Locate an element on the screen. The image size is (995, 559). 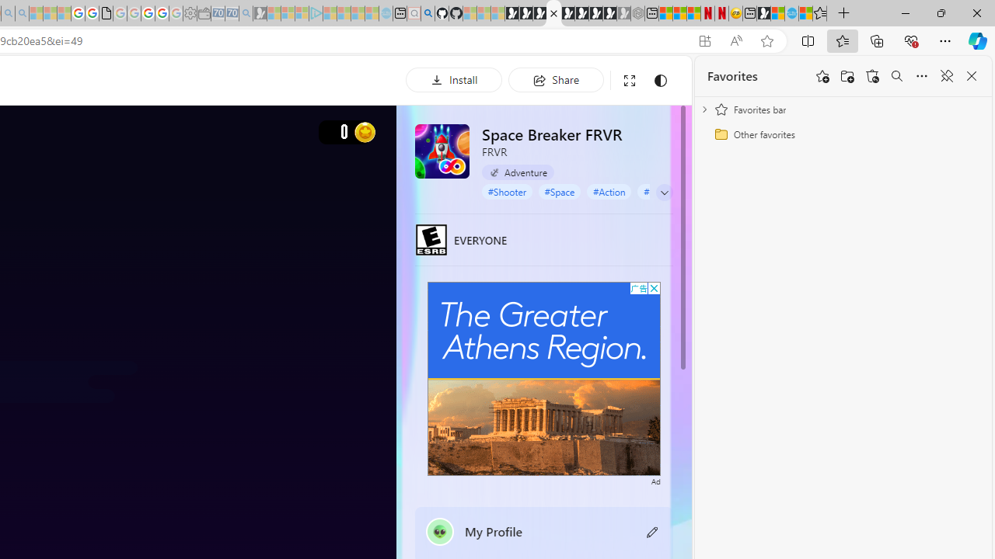
#Space is located at coordinates (560, 191).